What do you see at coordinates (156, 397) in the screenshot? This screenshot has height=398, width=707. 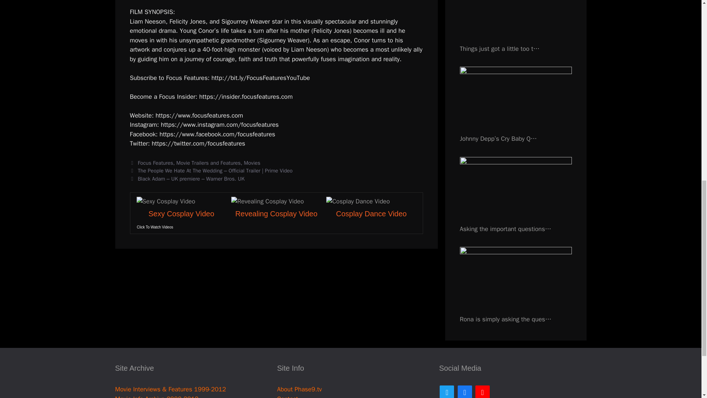 I see `Movie Info Archive 2000-2012` at bounding box center [156, 397].